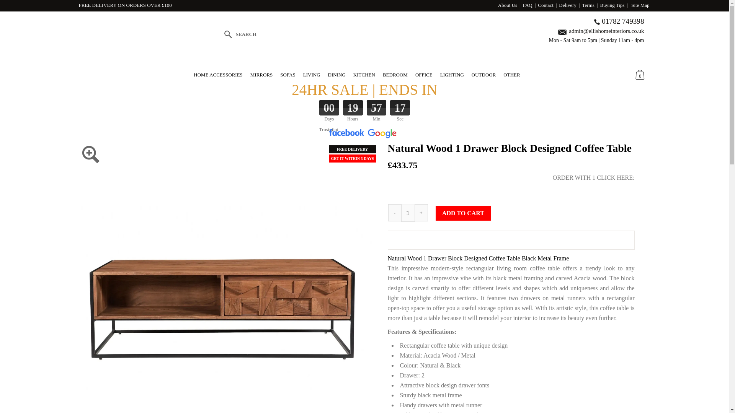 This screenshot has height=413, width=735. I want to click on Terms, so click(588, 5).